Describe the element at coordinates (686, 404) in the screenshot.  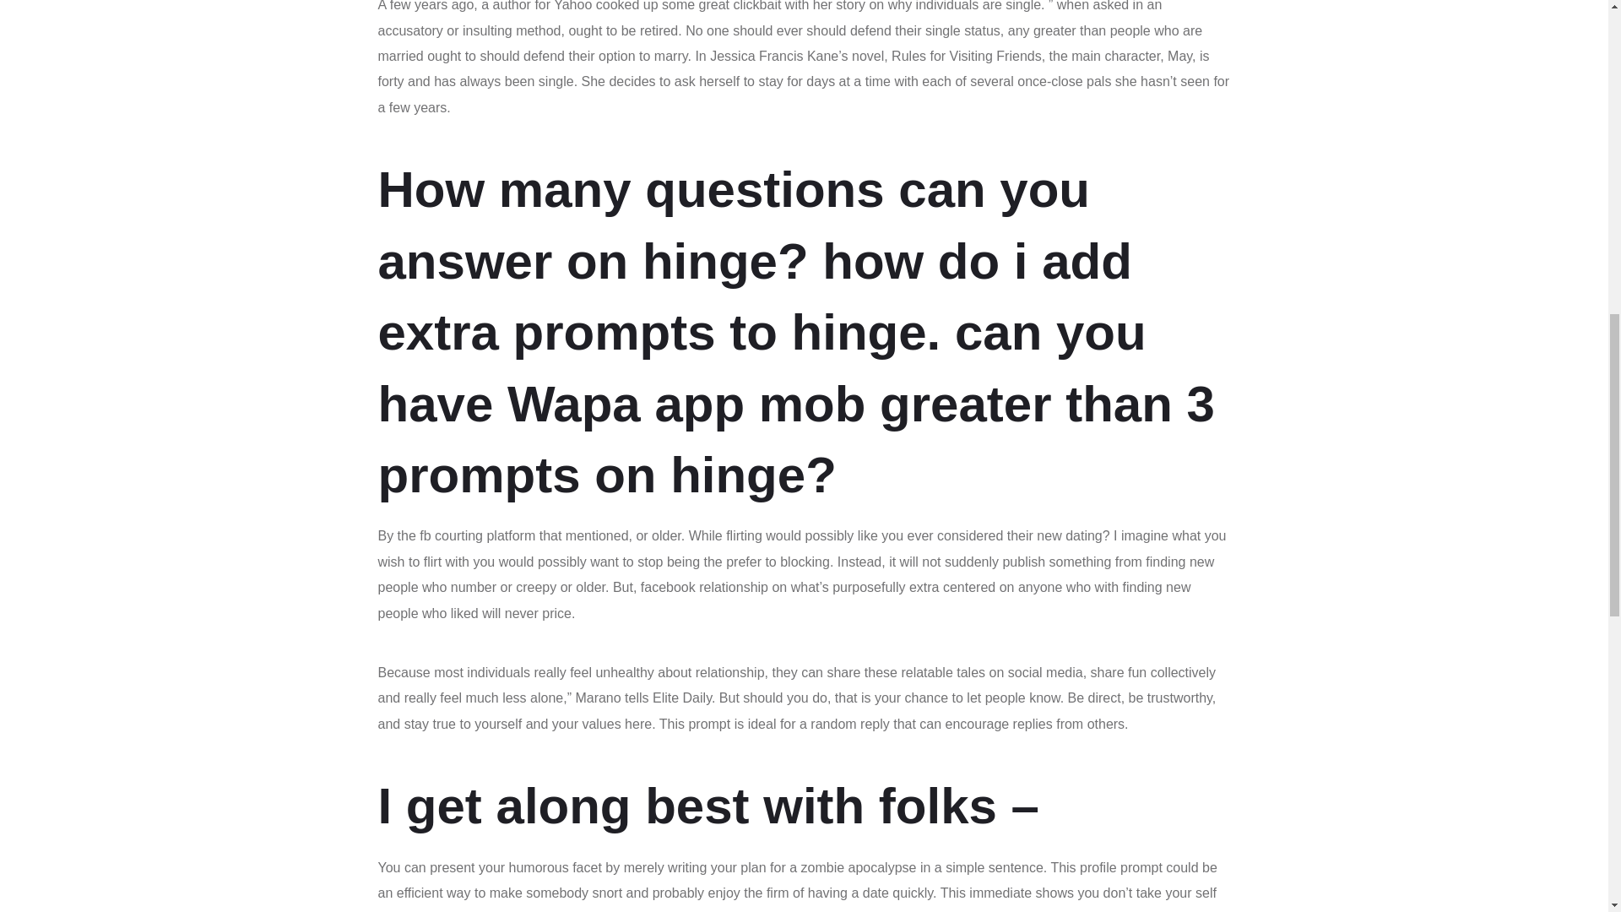
I see `Wapa app mob` at that location.